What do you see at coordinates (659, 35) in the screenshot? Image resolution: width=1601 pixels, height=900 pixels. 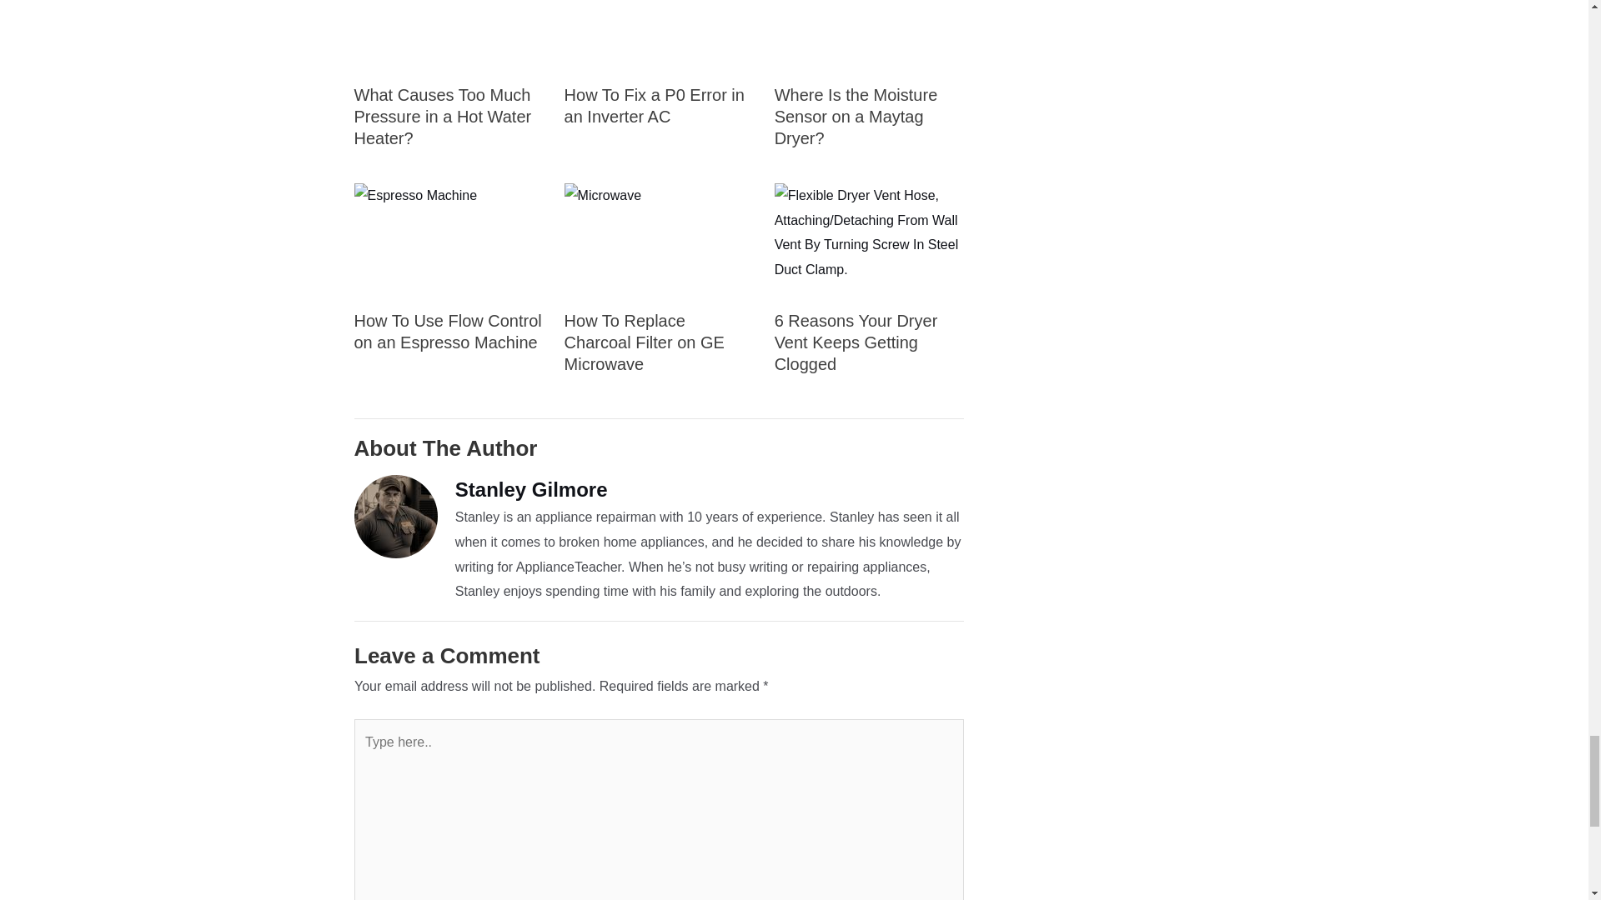 I see `How To Fix A P0 Error In An Inverter Ac 2` at bounding box center [659, 35].